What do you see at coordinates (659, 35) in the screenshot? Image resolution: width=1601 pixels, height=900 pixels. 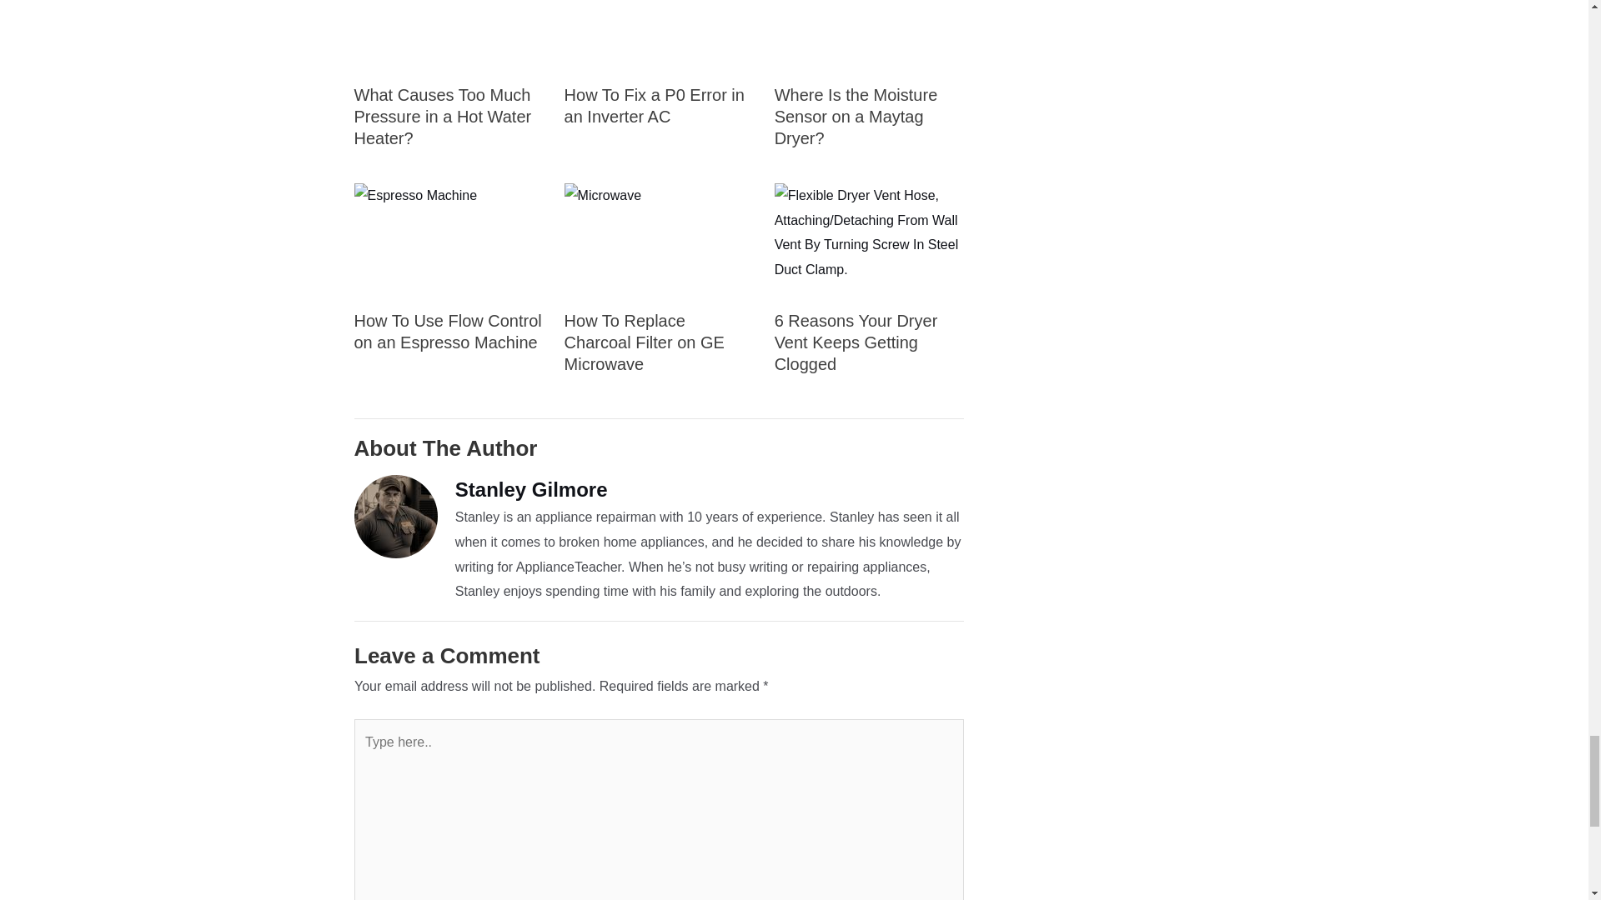 I see `How To Fix A P0 Error In An Inverter Ac 2` at bounding box center [659, 35].